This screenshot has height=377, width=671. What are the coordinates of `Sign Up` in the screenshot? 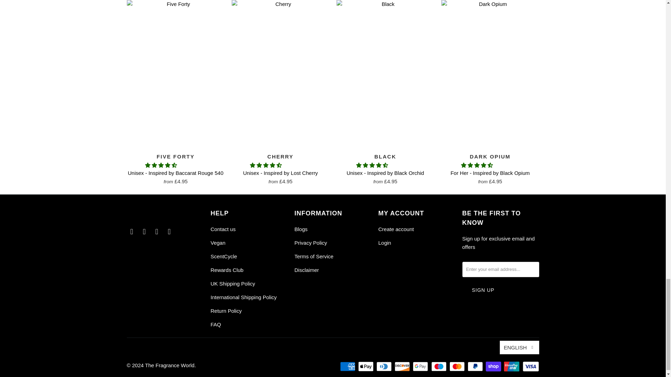 It's located at (483, 290).